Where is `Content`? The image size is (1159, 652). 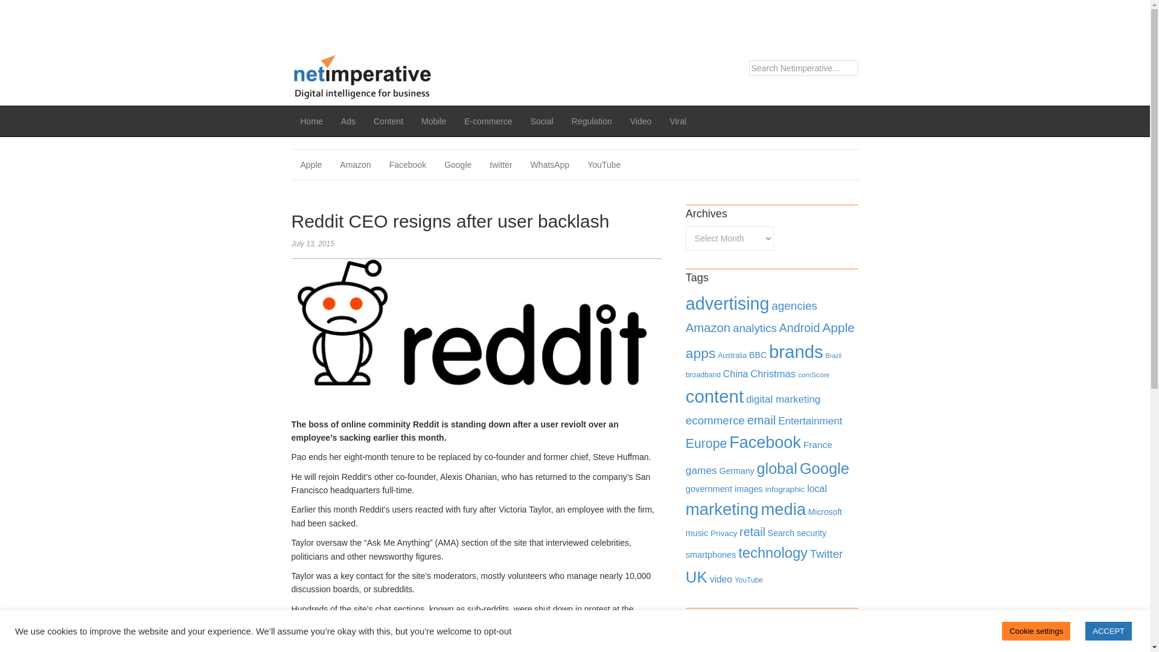 Content is located at coordinates (389, 121).